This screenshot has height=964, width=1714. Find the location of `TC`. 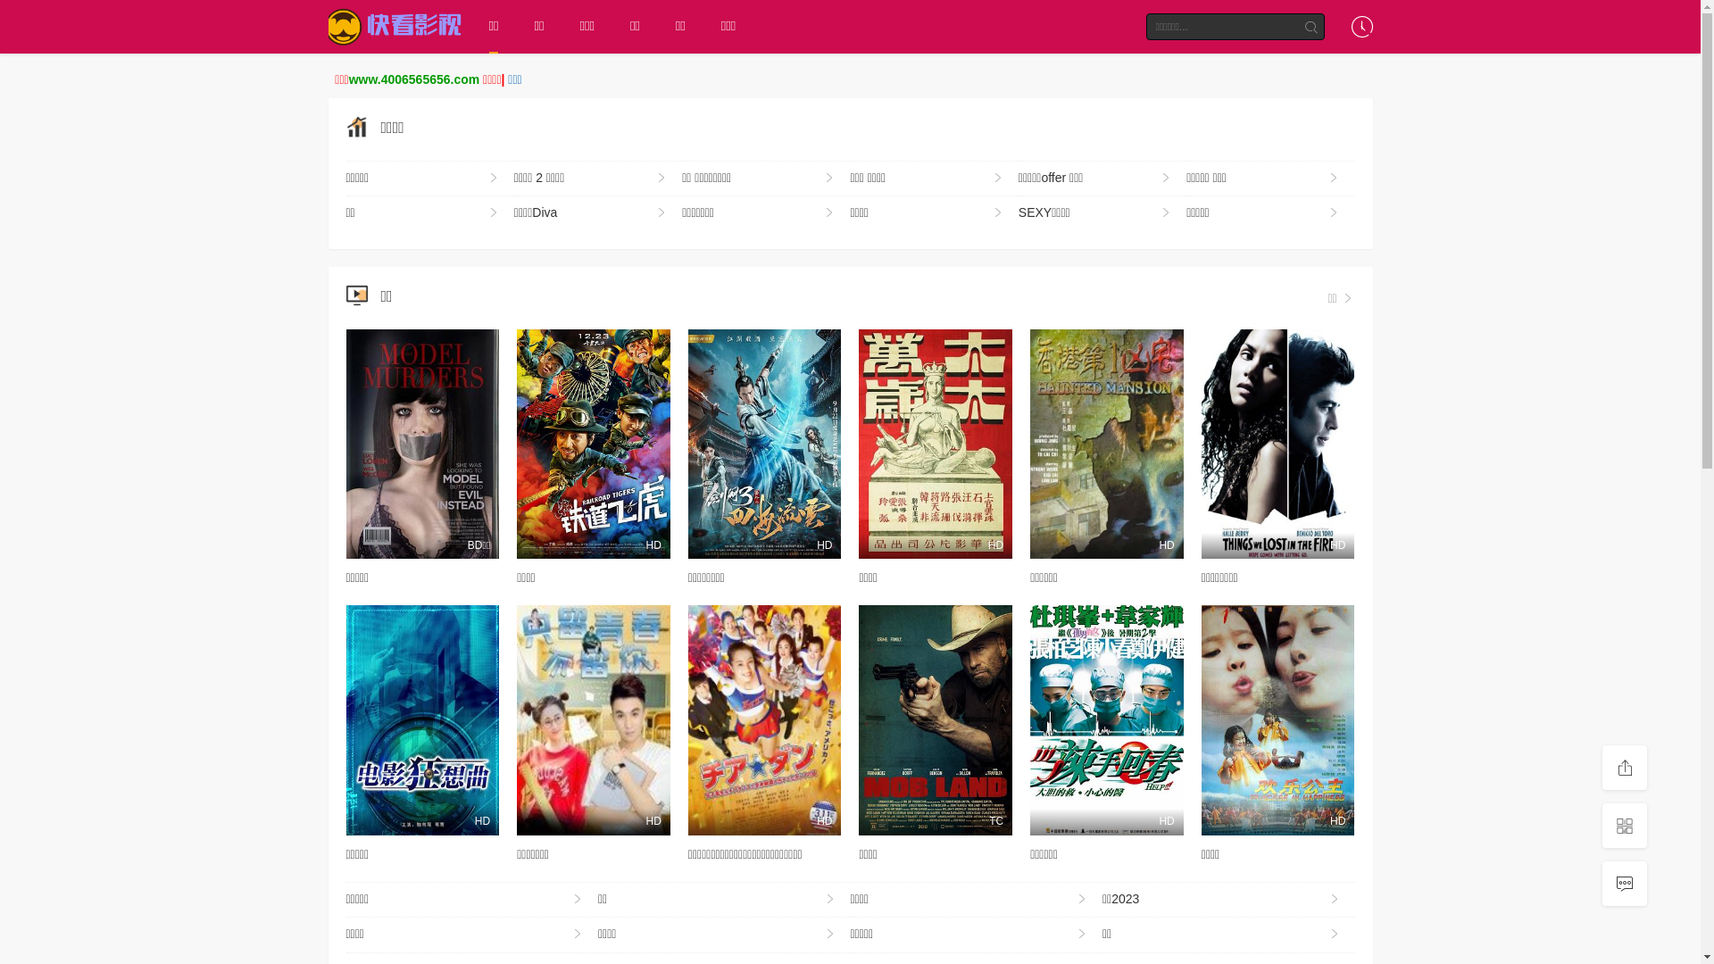

TC is located at coordinates (936, 719).